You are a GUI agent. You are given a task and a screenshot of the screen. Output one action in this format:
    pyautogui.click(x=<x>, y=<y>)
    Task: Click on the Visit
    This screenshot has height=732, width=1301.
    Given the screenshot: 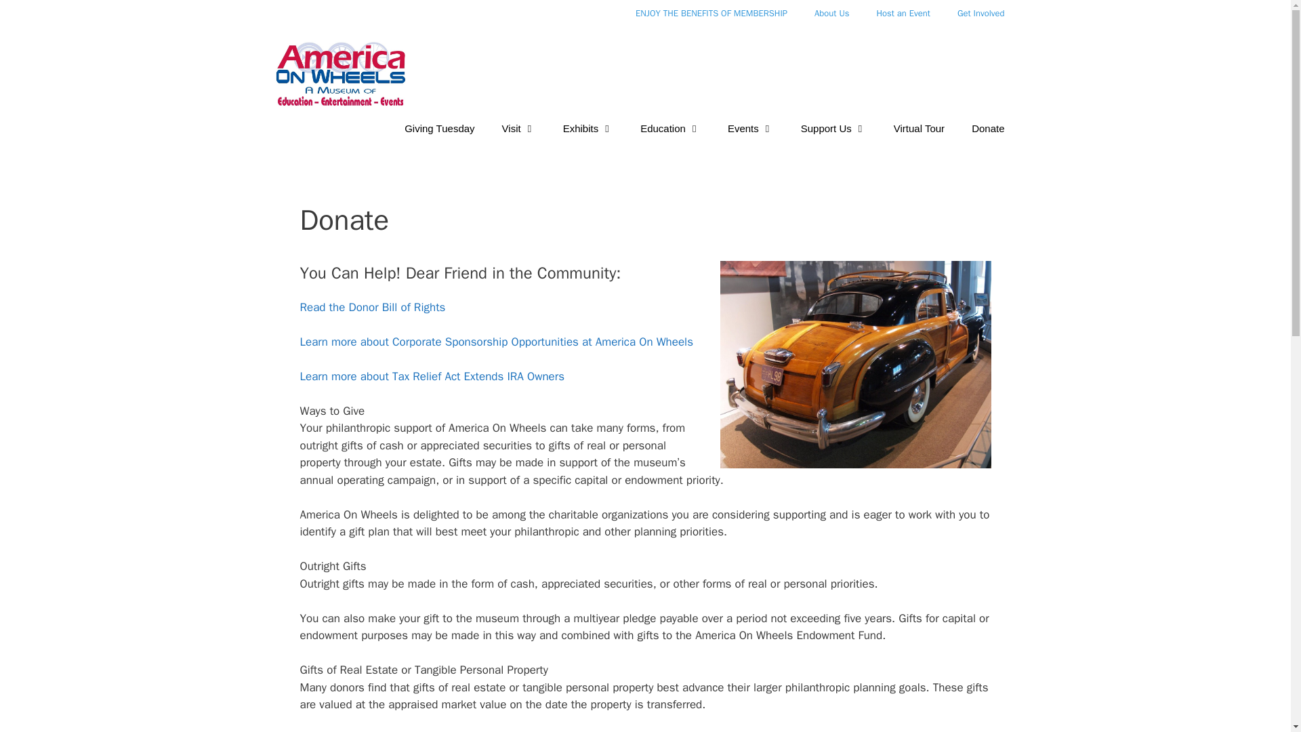 What is the action you would take?
    pyautogui.click(x=519, y=129)
    